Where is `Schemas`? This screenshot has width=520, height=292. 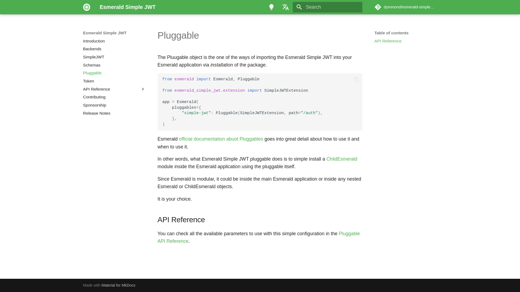
Schemas is located at coordinates (114, 65).